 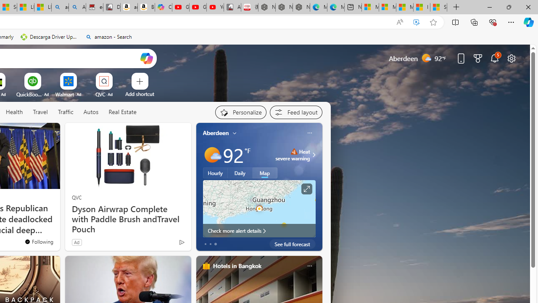 What do you see at coordinates (259, 208) in the screenshot?
I see `Larger map ` at bounding box center [259, 208].